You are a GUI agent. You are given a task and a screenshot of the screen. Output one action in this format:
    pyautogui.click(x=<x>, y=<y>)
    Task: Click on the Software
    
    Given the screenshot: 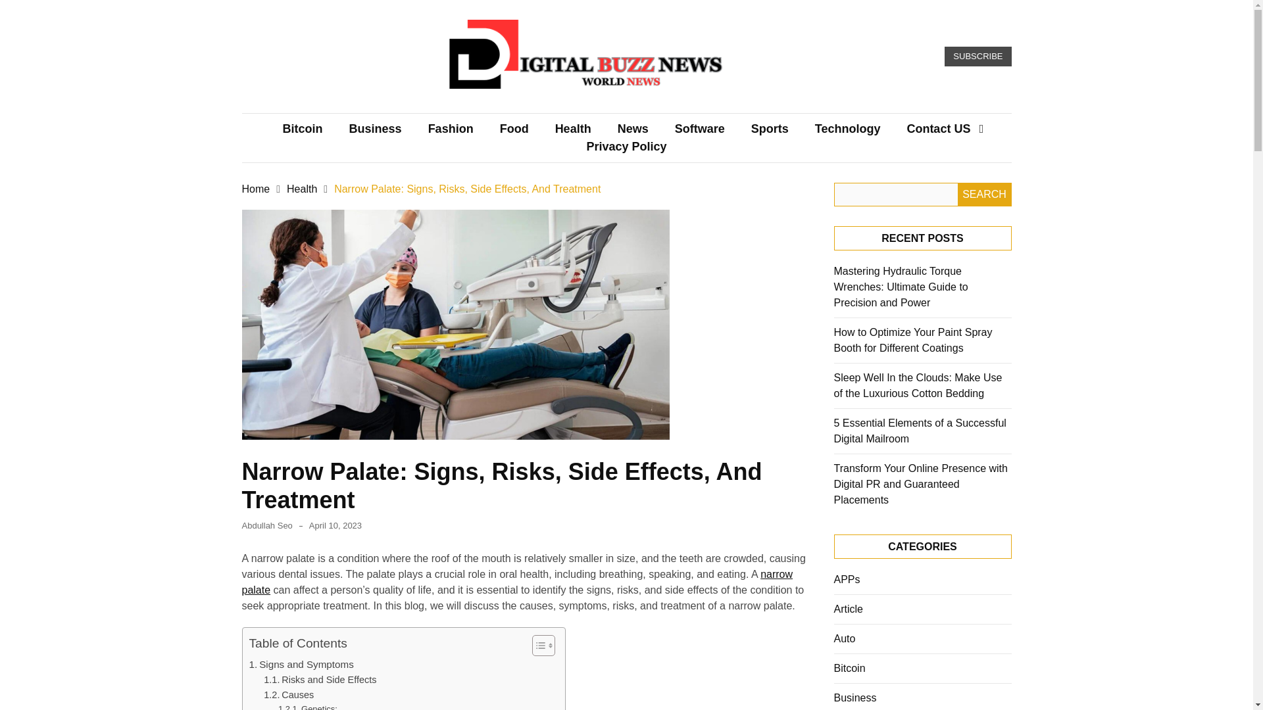 What is the action you would take?
    pyautogui.click(x=700, y=129)
    